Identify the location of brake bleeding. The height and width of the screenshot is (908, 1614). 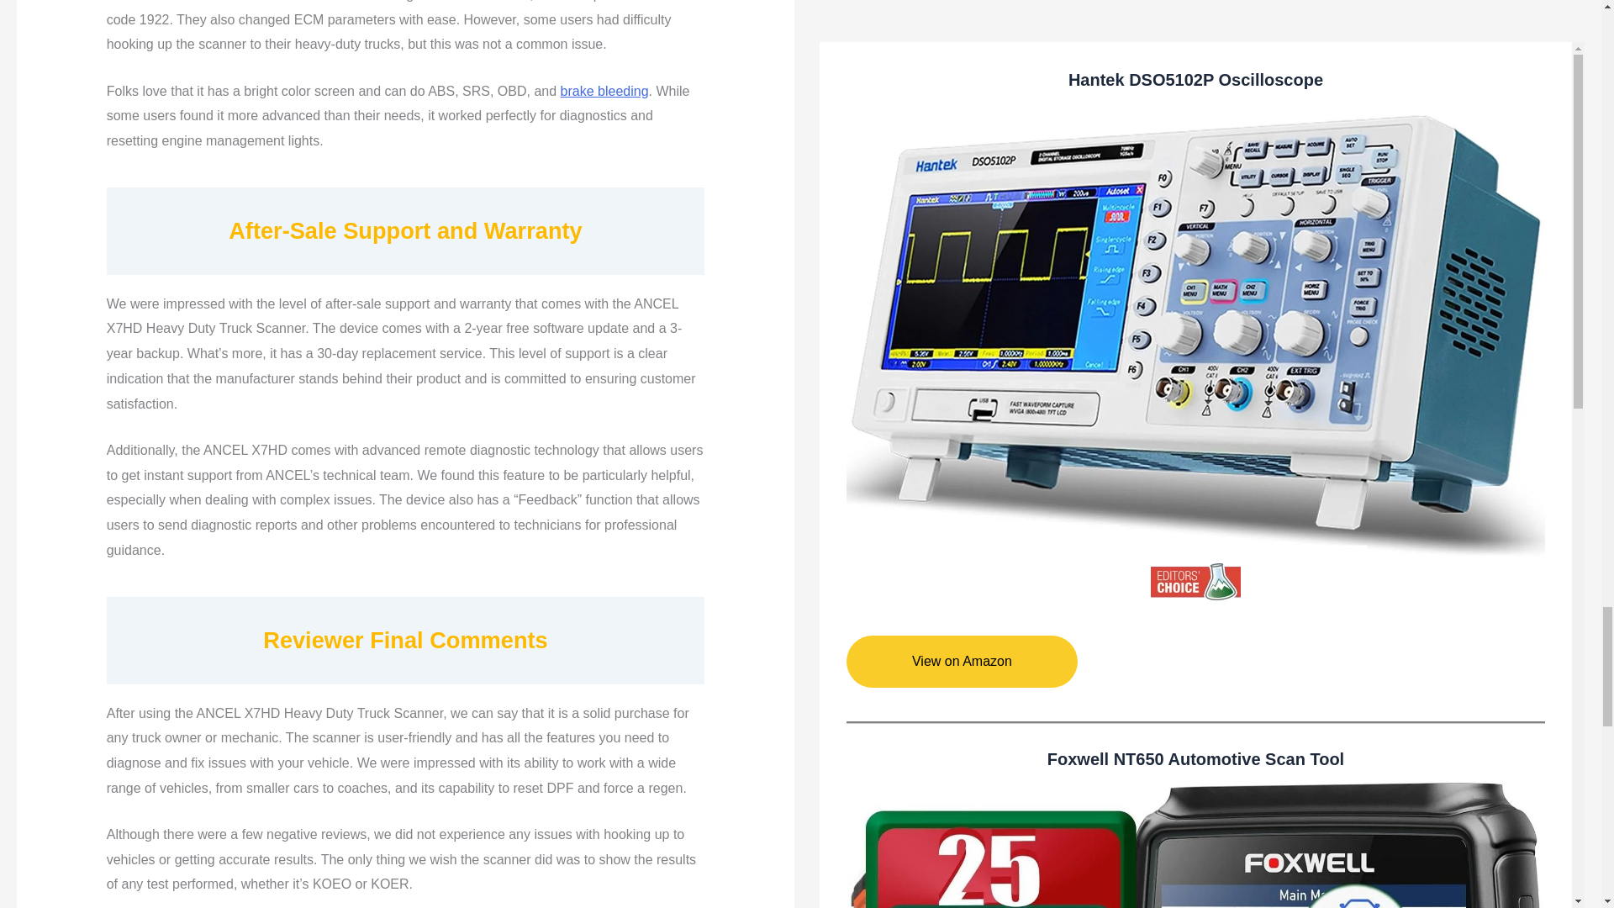
(604, 91).